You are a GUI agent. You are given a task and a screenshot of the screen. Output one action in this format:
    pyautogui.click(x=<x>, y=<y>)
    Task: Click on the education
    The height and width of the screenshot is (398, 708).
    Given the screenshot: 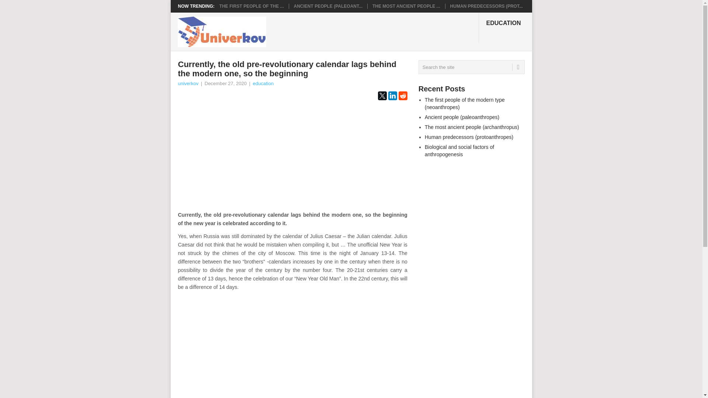 What is the action you would take?
    pyautogui.click(x=263, y=83)
    